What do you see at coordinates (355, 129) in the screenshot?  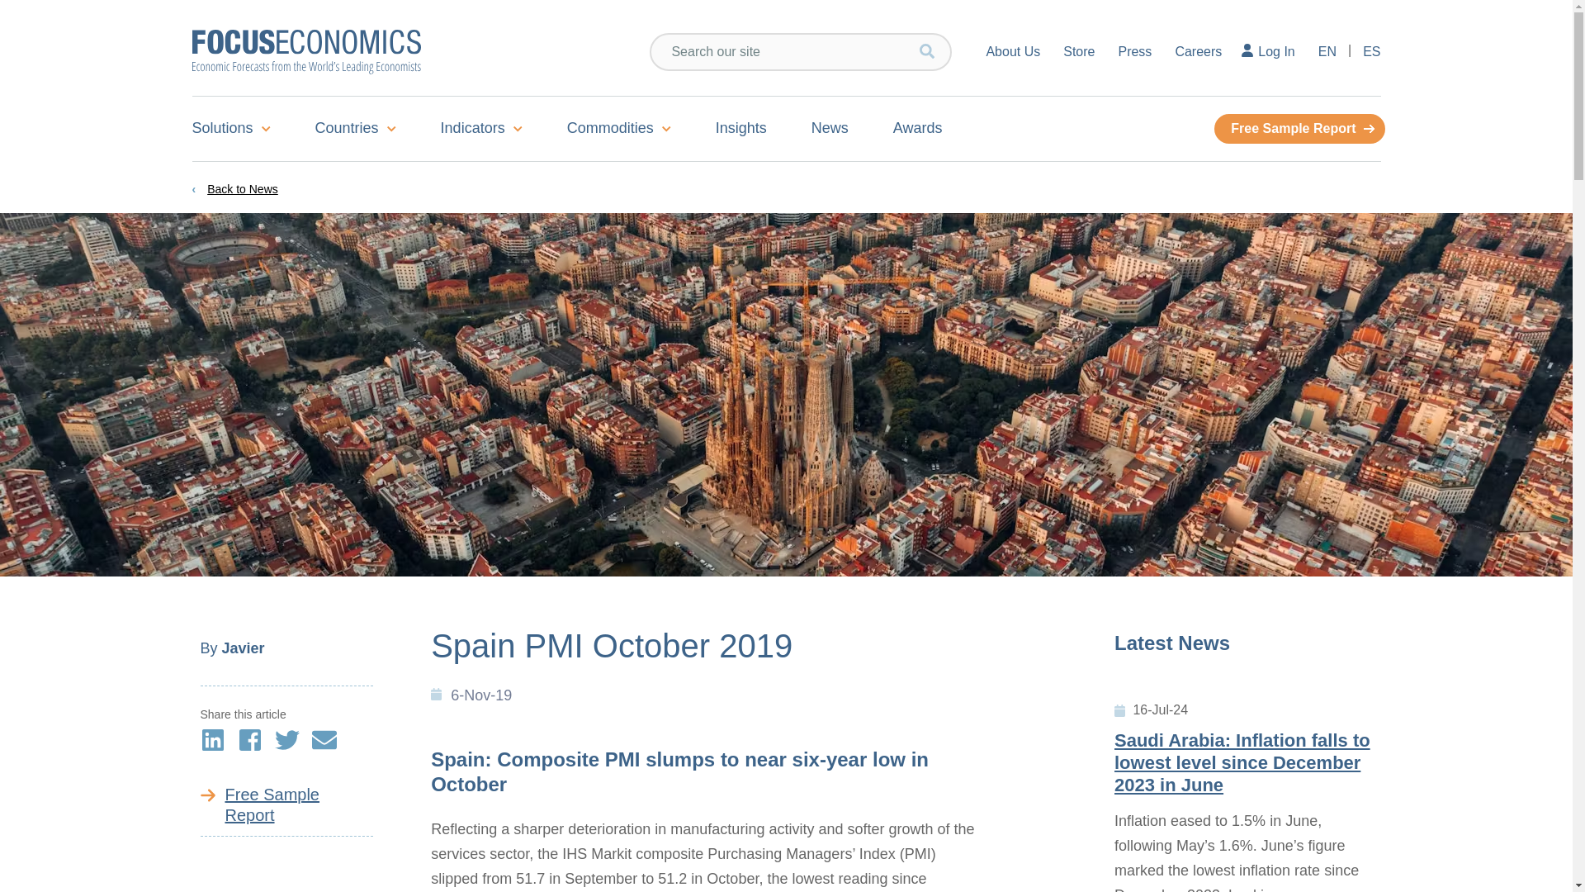 I see `Countries` at bounding box center [355, 129].